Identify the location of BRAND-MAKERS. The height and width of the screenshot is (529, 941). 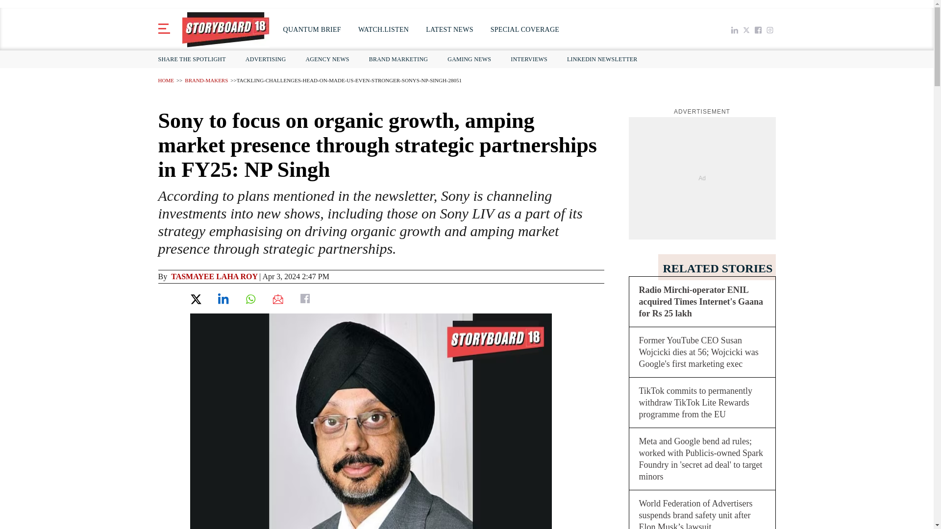
(206, 80).